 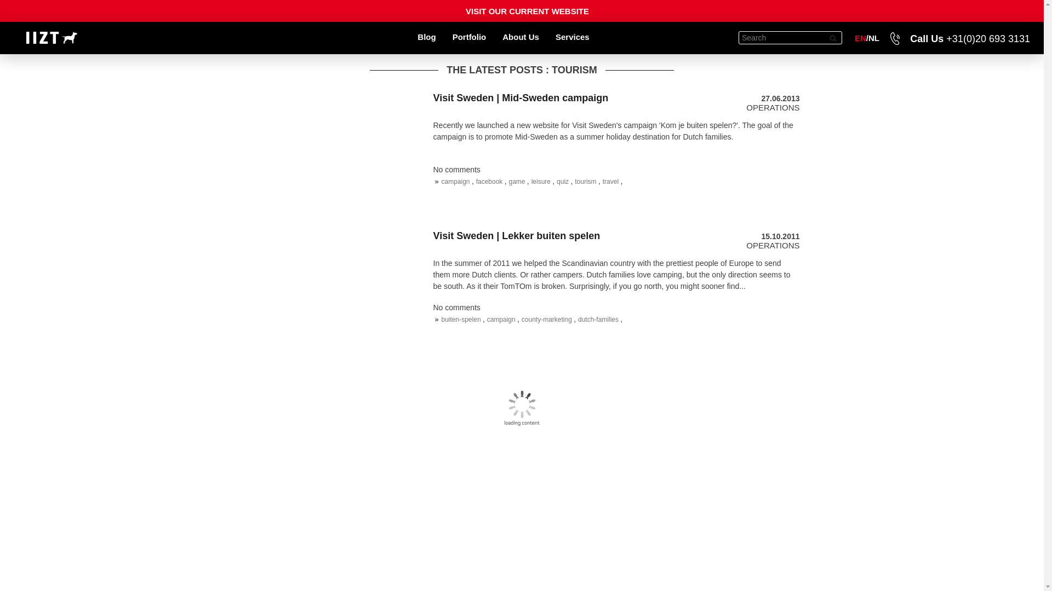 I want to click on IIZT, so click(x=52, y=37).